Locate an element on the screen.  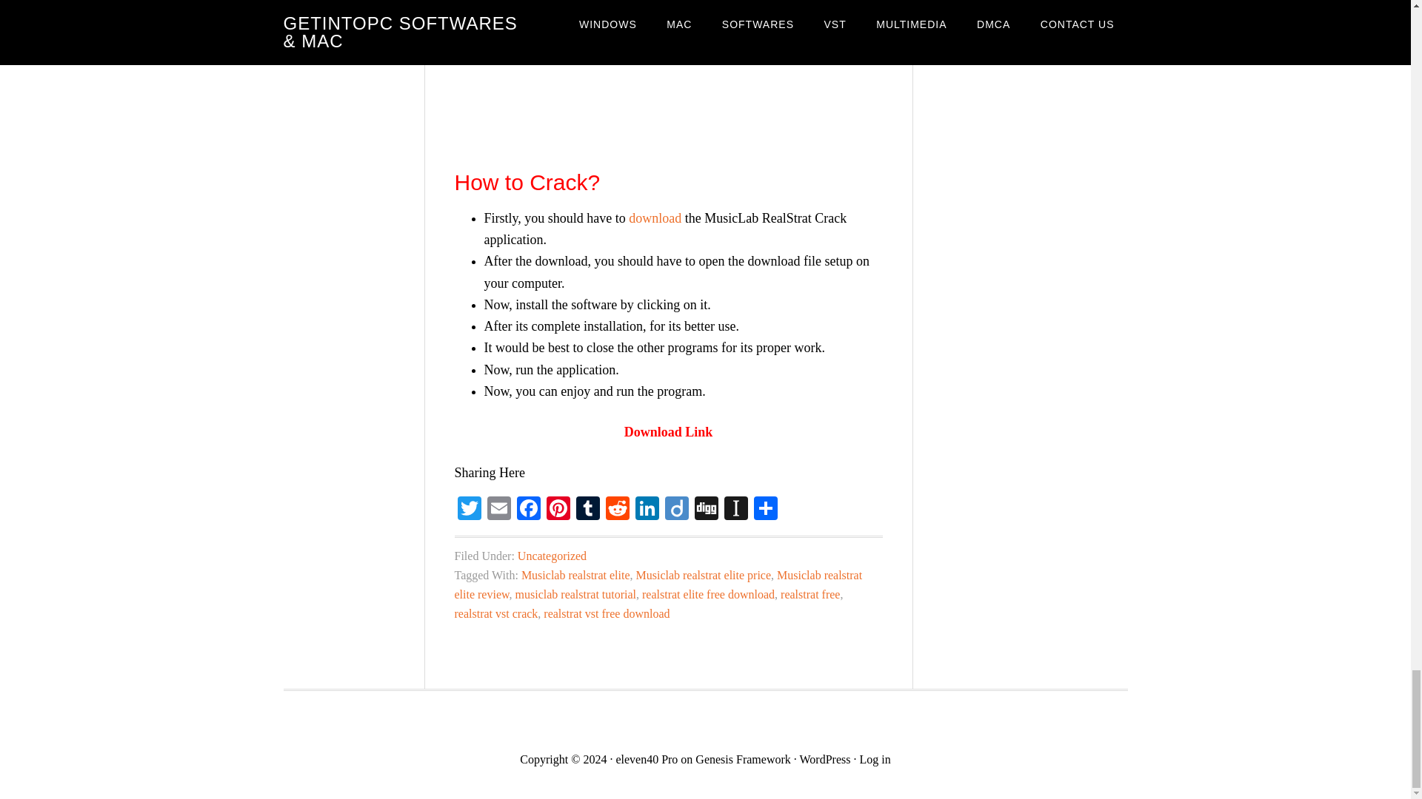
Instapaper is located at coordinates (735, 510).